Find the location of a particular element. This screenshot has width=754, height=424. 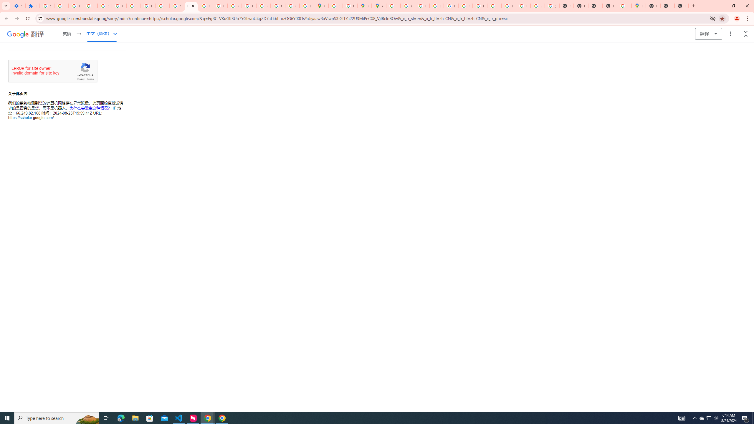

New Tab is located at coordinates (653, 6).